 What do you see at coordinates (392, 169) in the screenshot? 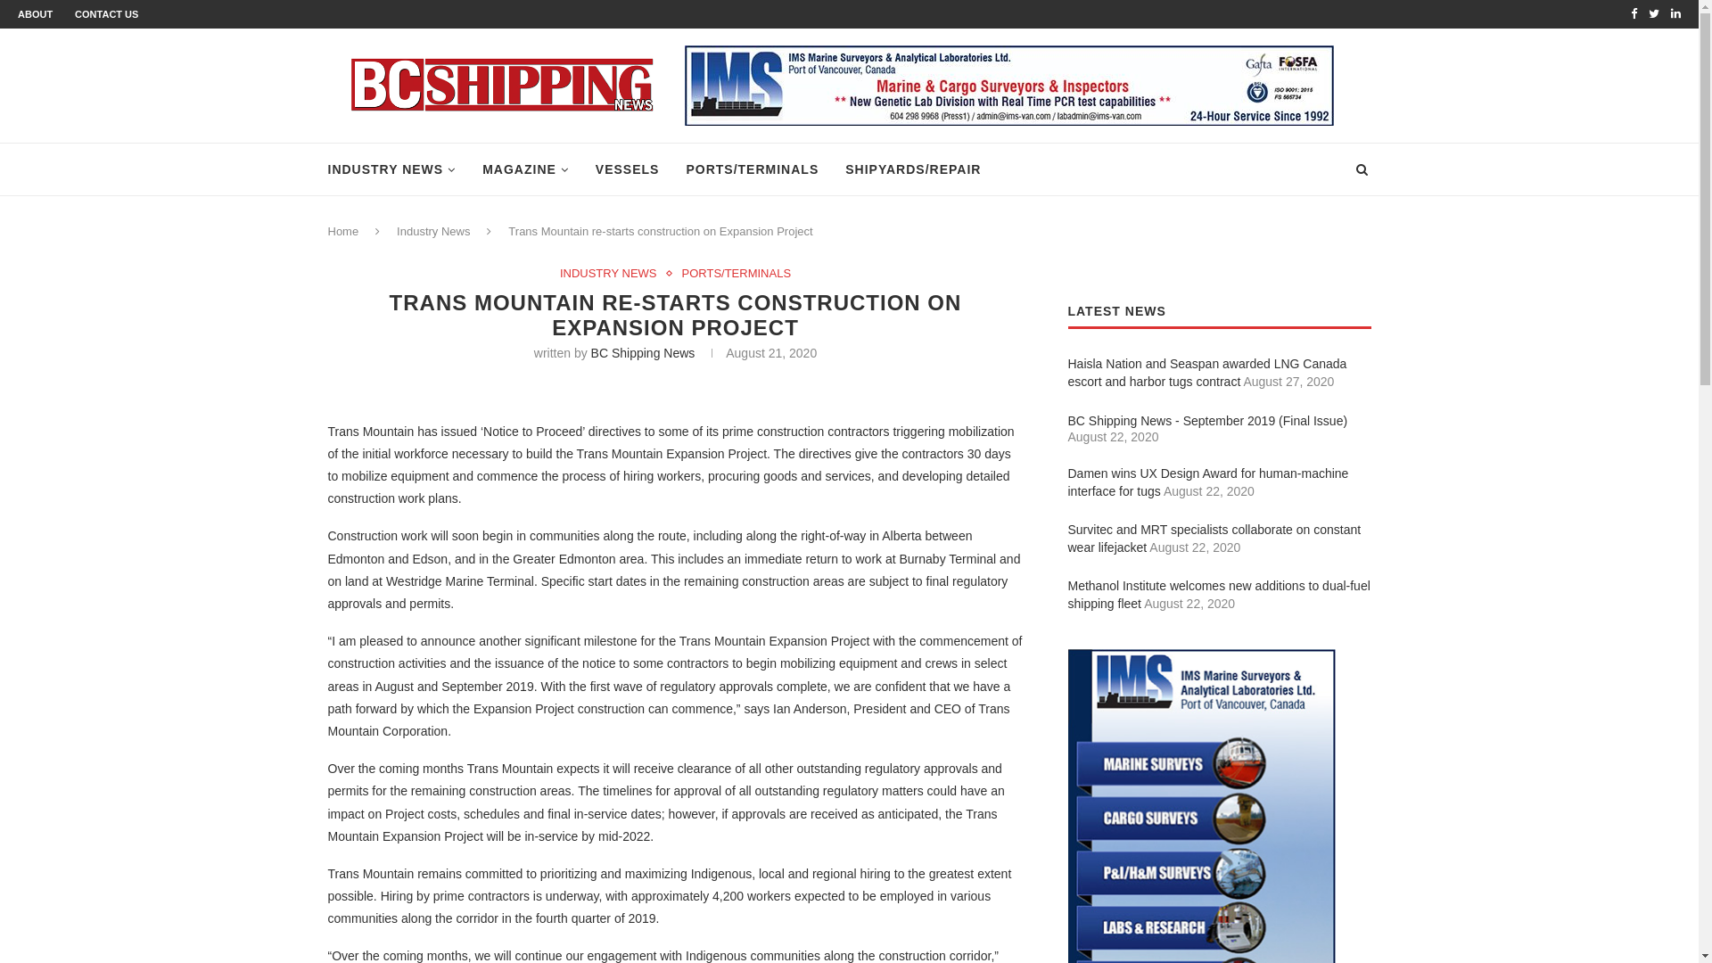
I see `INDUSTRY NEWS` at bounding box center [392, 169].